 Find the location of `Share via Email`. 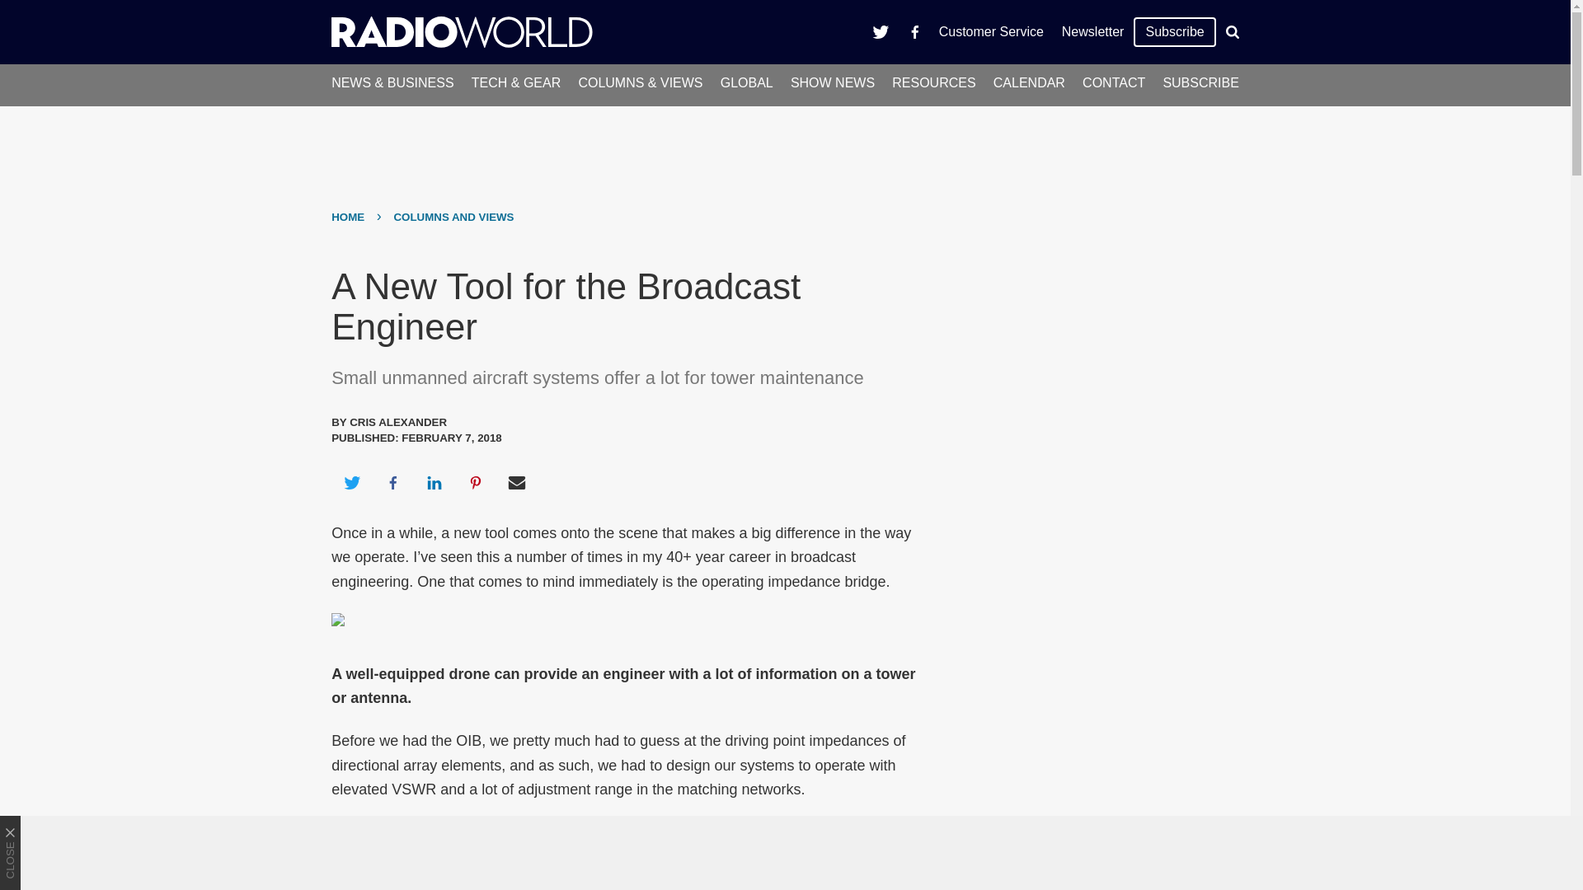

Share via Email is located at coordinates (517, 483).